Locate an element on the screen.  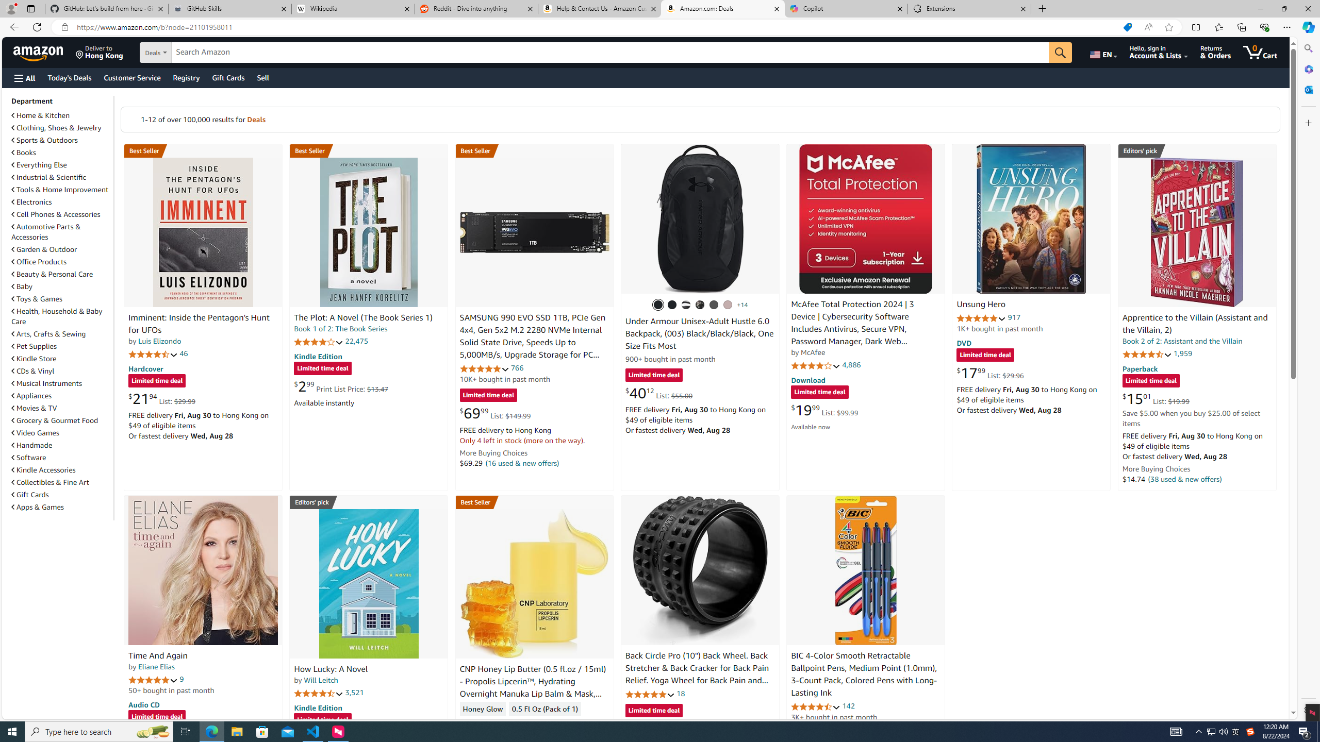
Industrial & Scientific is located at coordinates (49, 177).